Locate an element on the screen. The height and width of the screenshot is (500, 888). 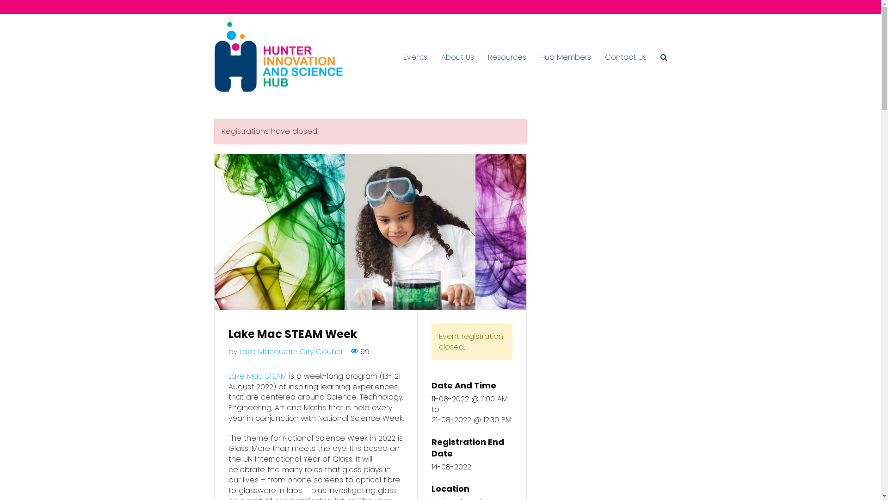
Events is located at coordinates (415, 57).